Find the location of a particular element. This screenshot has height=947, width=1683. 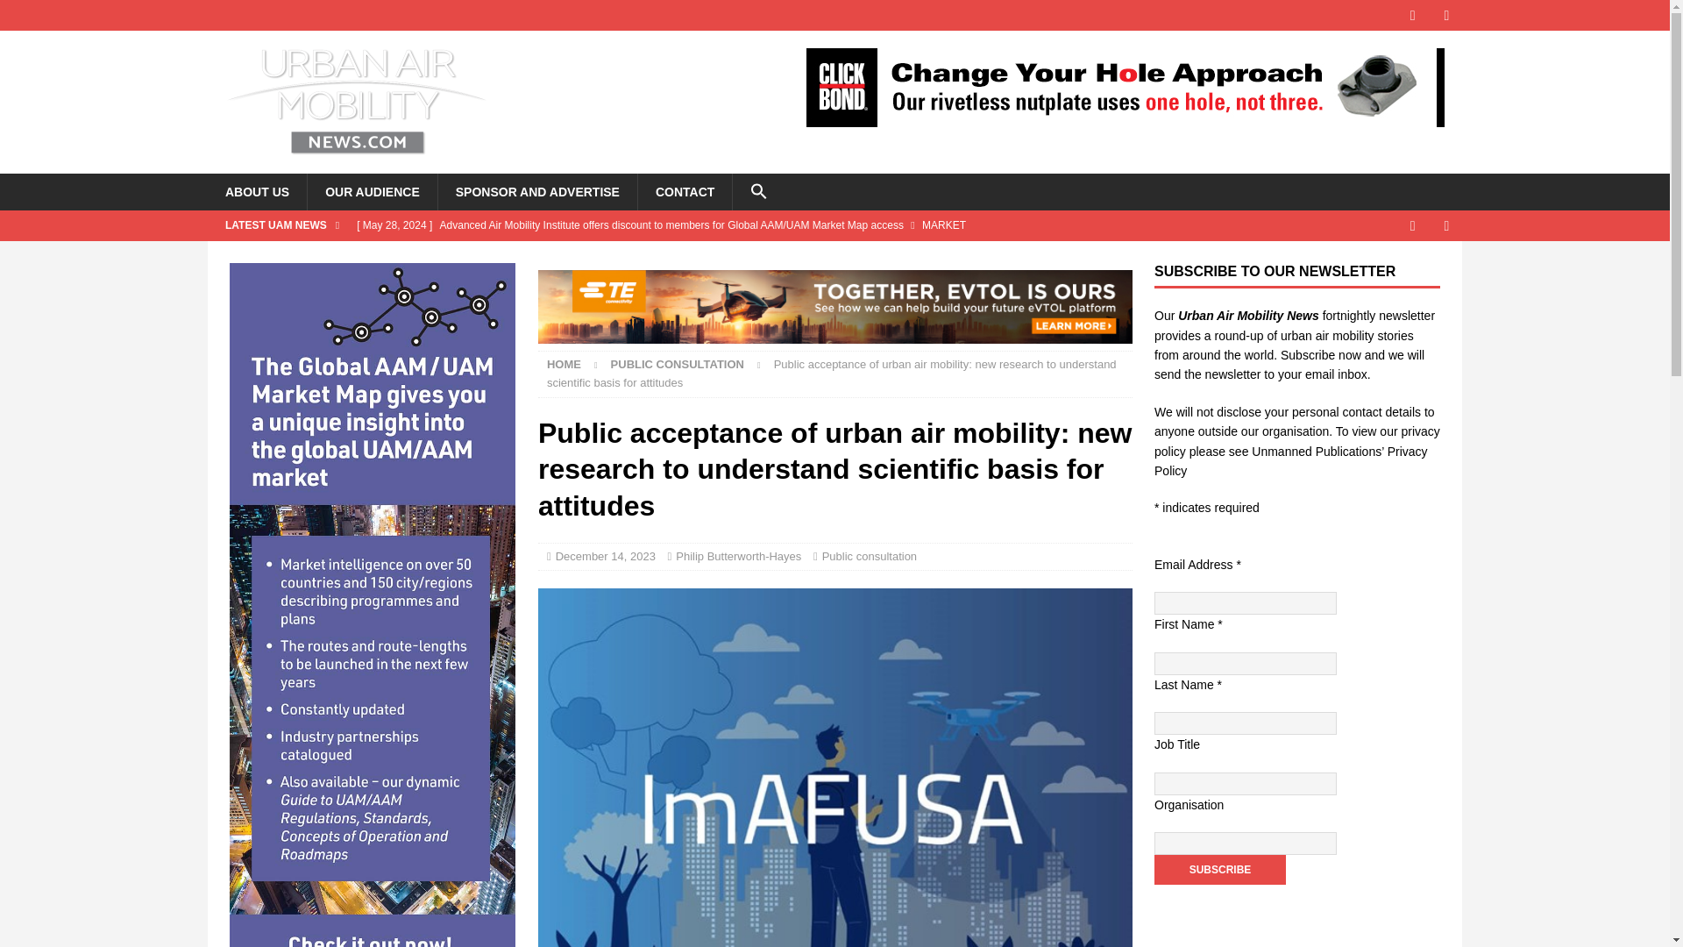

December 14, 2023 is located at coordinates (605, 556).